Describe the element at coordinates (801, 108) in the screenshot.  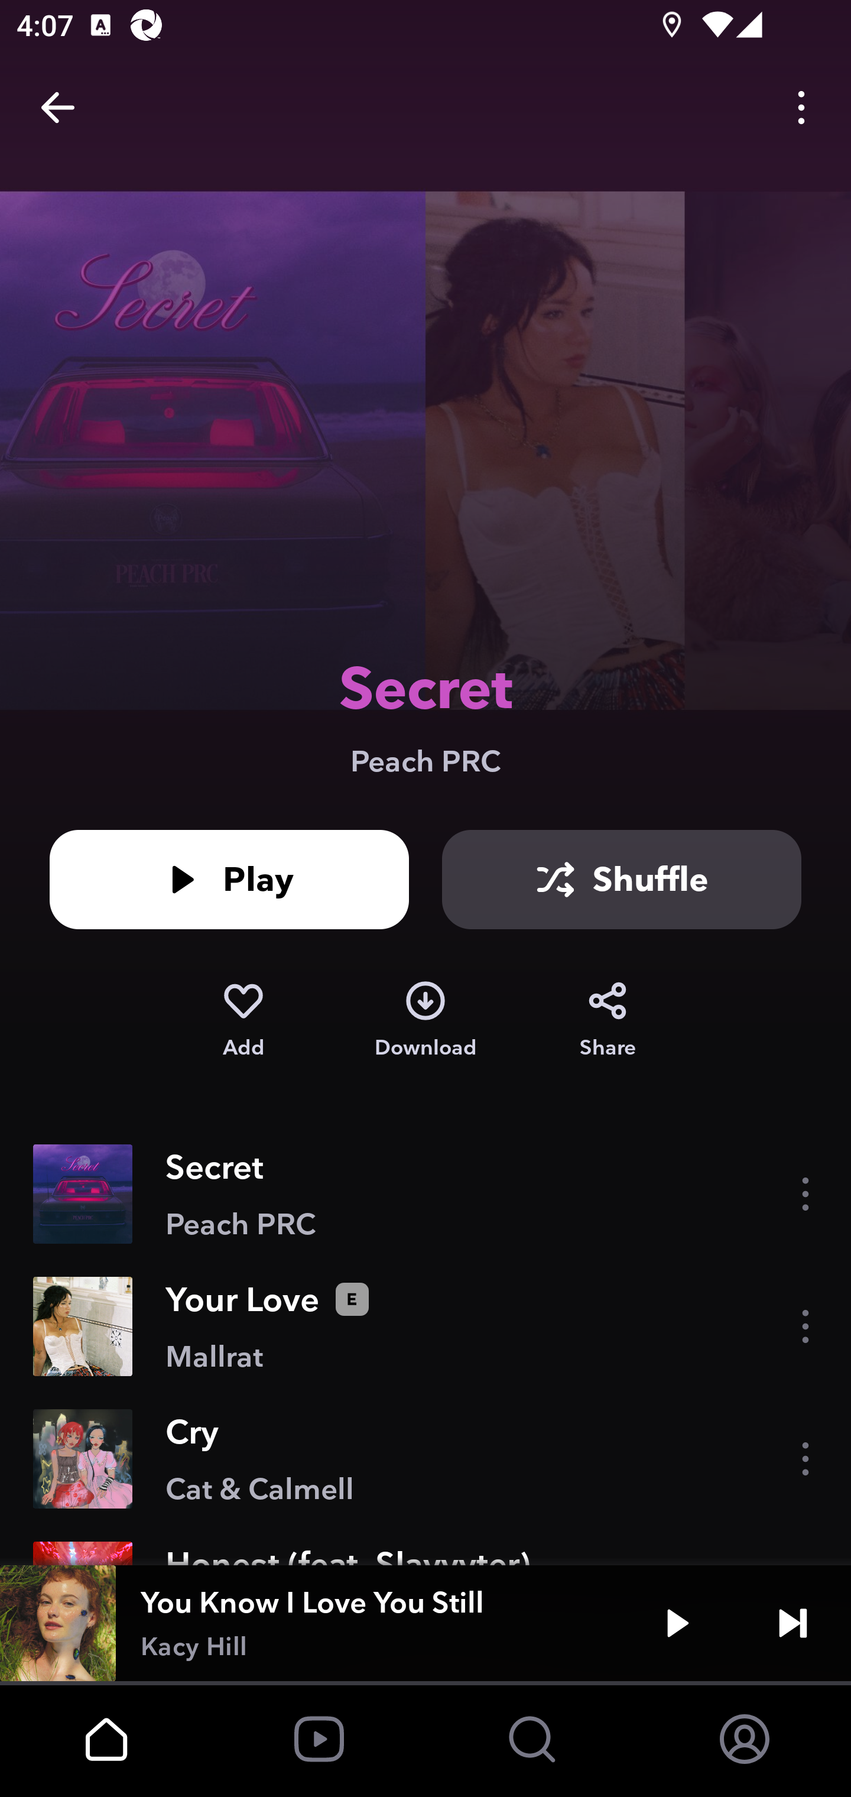
I see `Options` at that location.